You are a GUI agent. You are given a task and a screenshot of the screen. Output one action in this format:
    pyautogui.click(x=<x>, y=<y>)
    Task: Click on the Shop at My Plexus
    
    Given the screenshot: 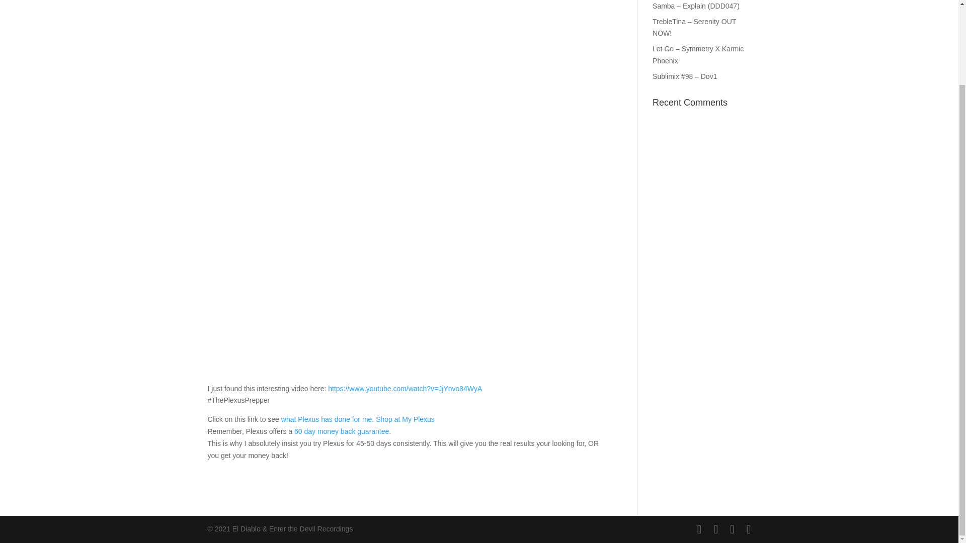 What is the action you would take?
    pyautogui.click(x=405, y=419)
    